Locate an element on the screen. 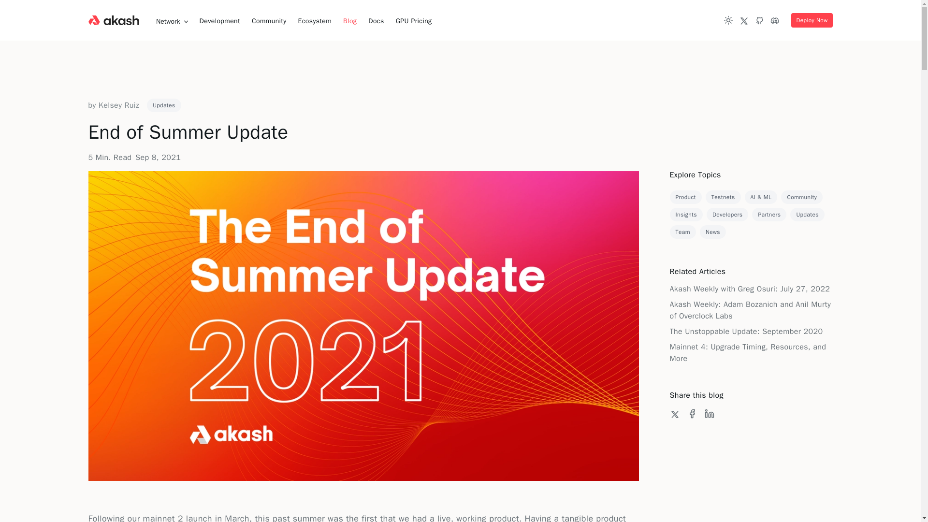 Image resolution: width=928 pixels, height=522 pixels. GPU Pricing is located at coordinates (414, 21).